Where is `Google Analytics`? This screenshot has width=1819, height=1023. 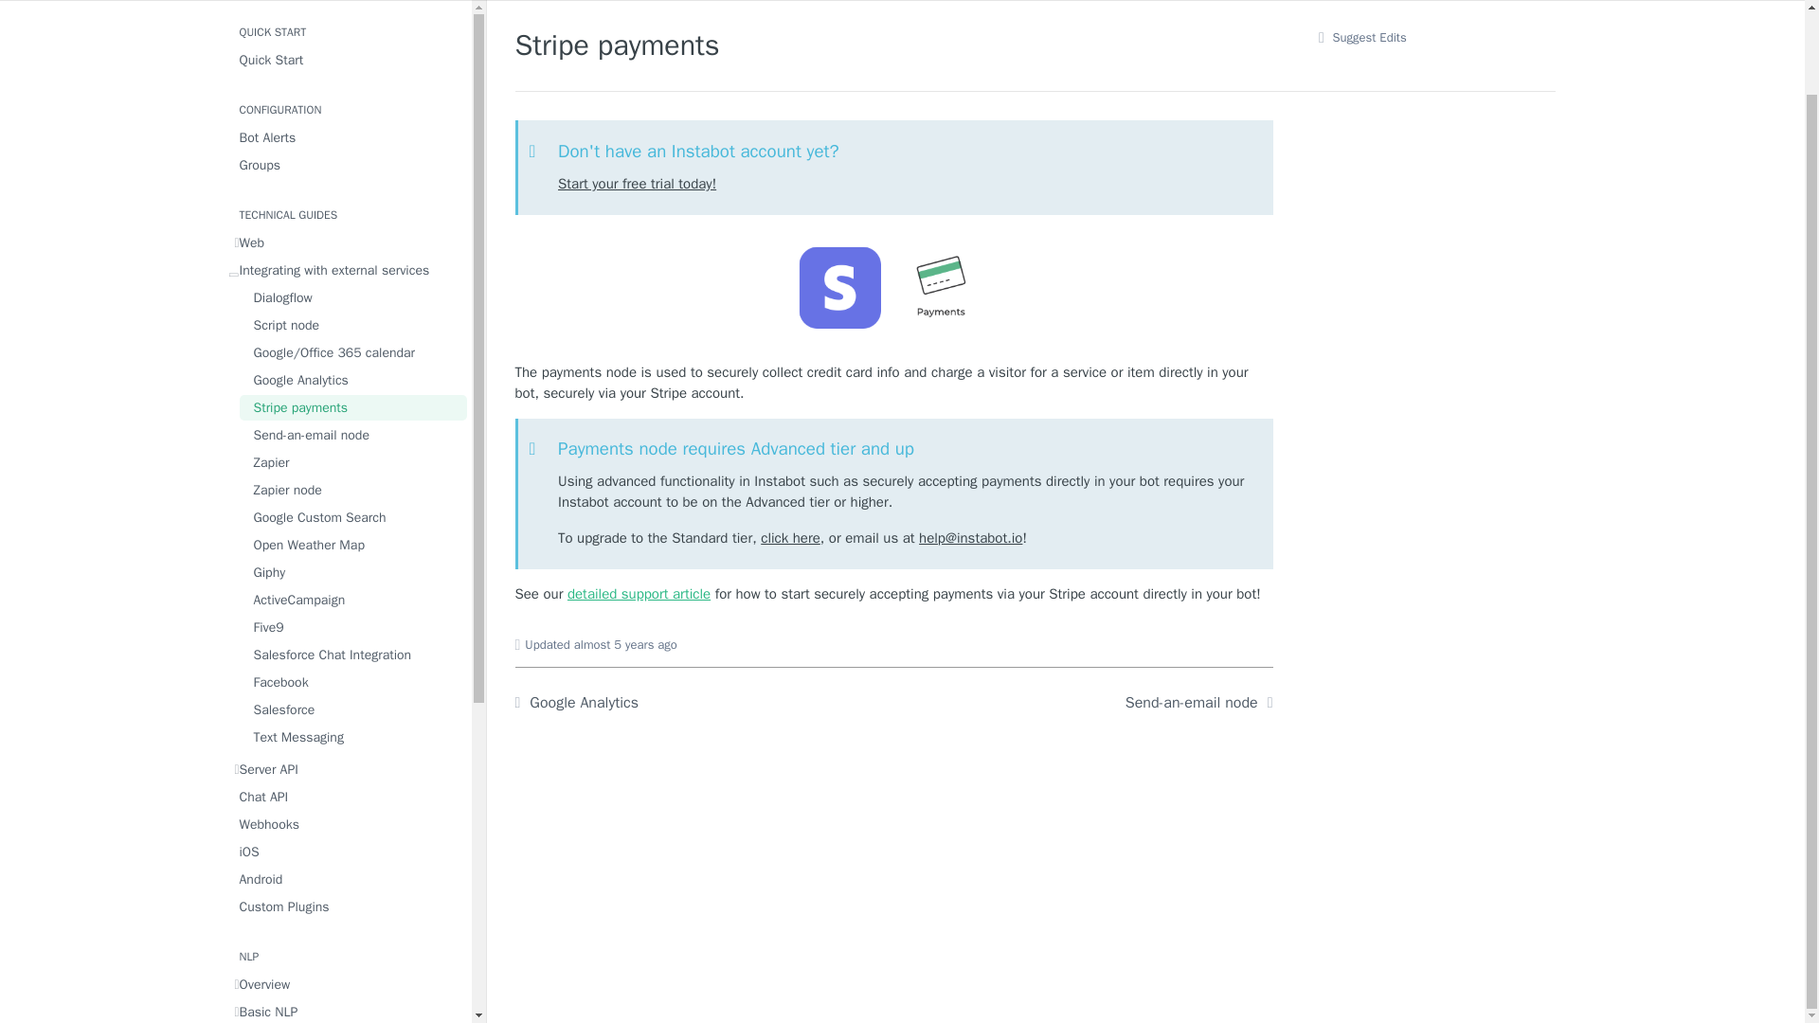 Google Analytics is located at coordinates (351, 379).